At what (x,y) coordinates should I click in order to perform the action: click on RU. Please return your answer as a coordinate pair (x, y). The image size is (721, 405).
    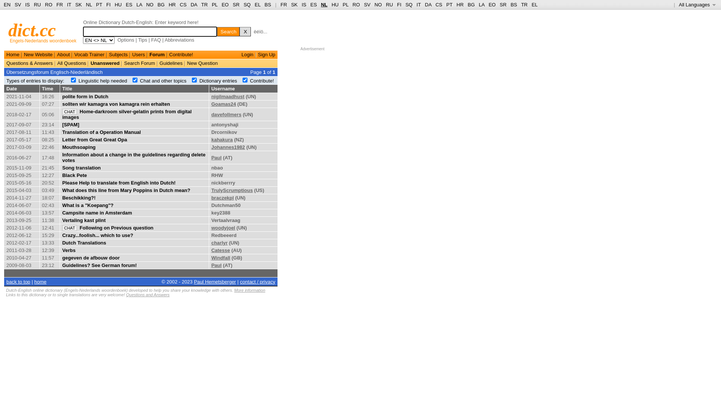
    Looking at the image, I should click on (390, 4).